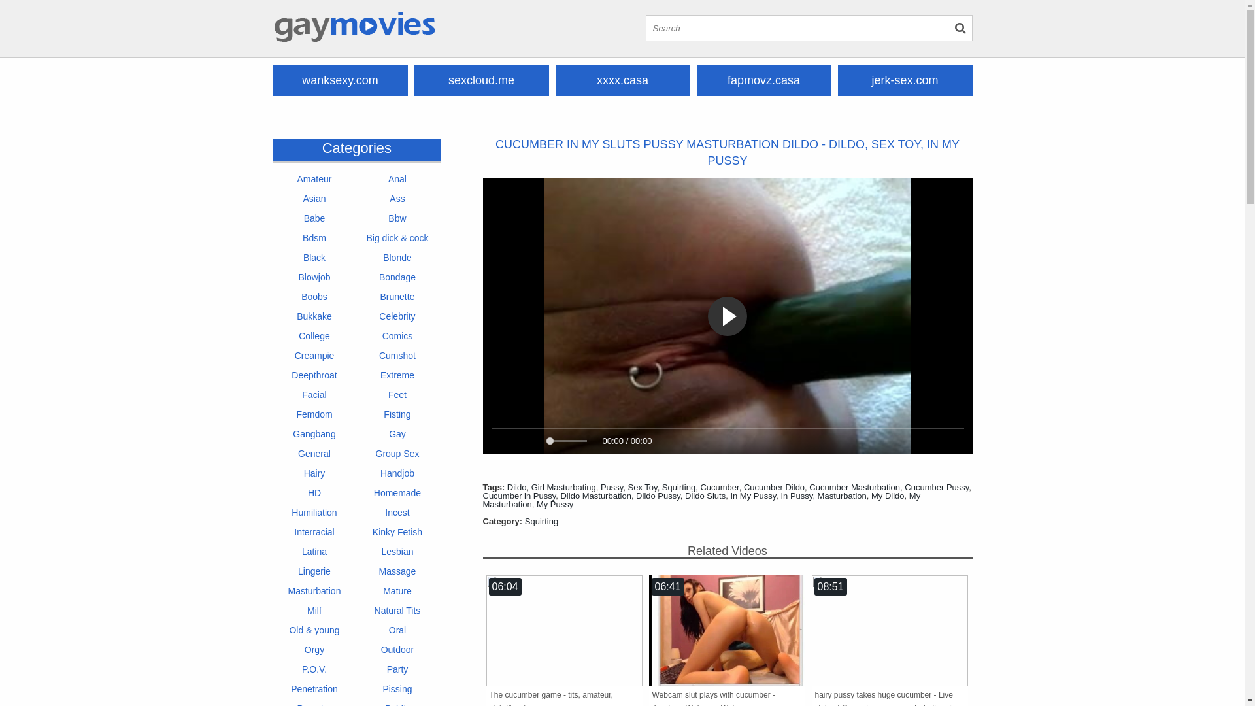 Image resolution: width=1255 pixels, height=706 pixels. Describe the element at coordinates (314, 297) in the screenshot. I see `Boobs` at that location.